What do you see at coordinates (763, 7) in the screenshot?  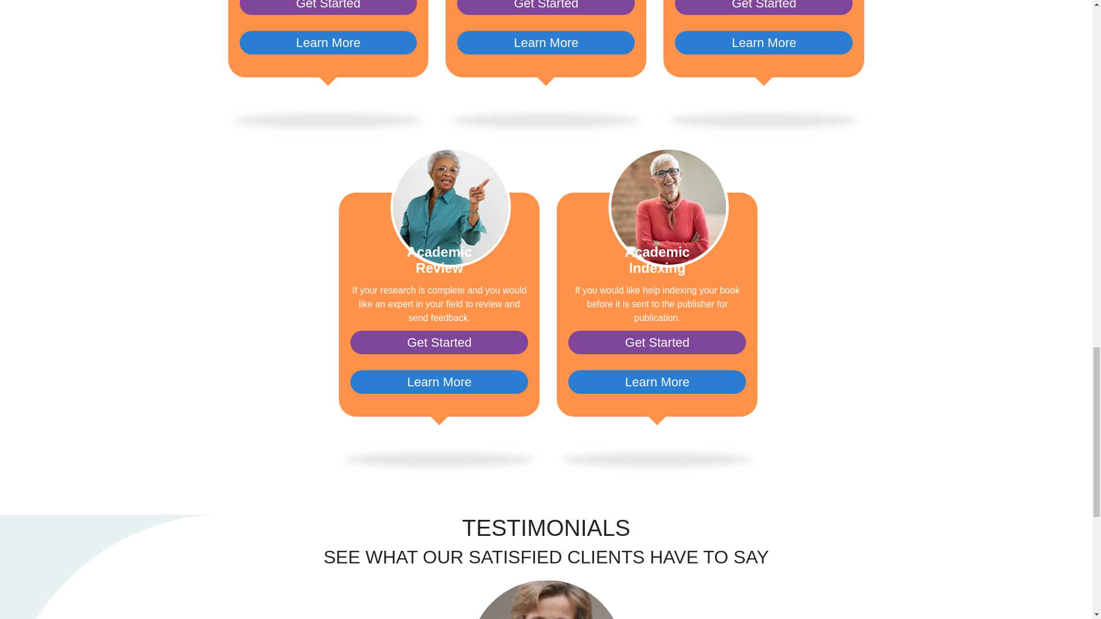 I see `Get Started` at bounding box center [763, 7].